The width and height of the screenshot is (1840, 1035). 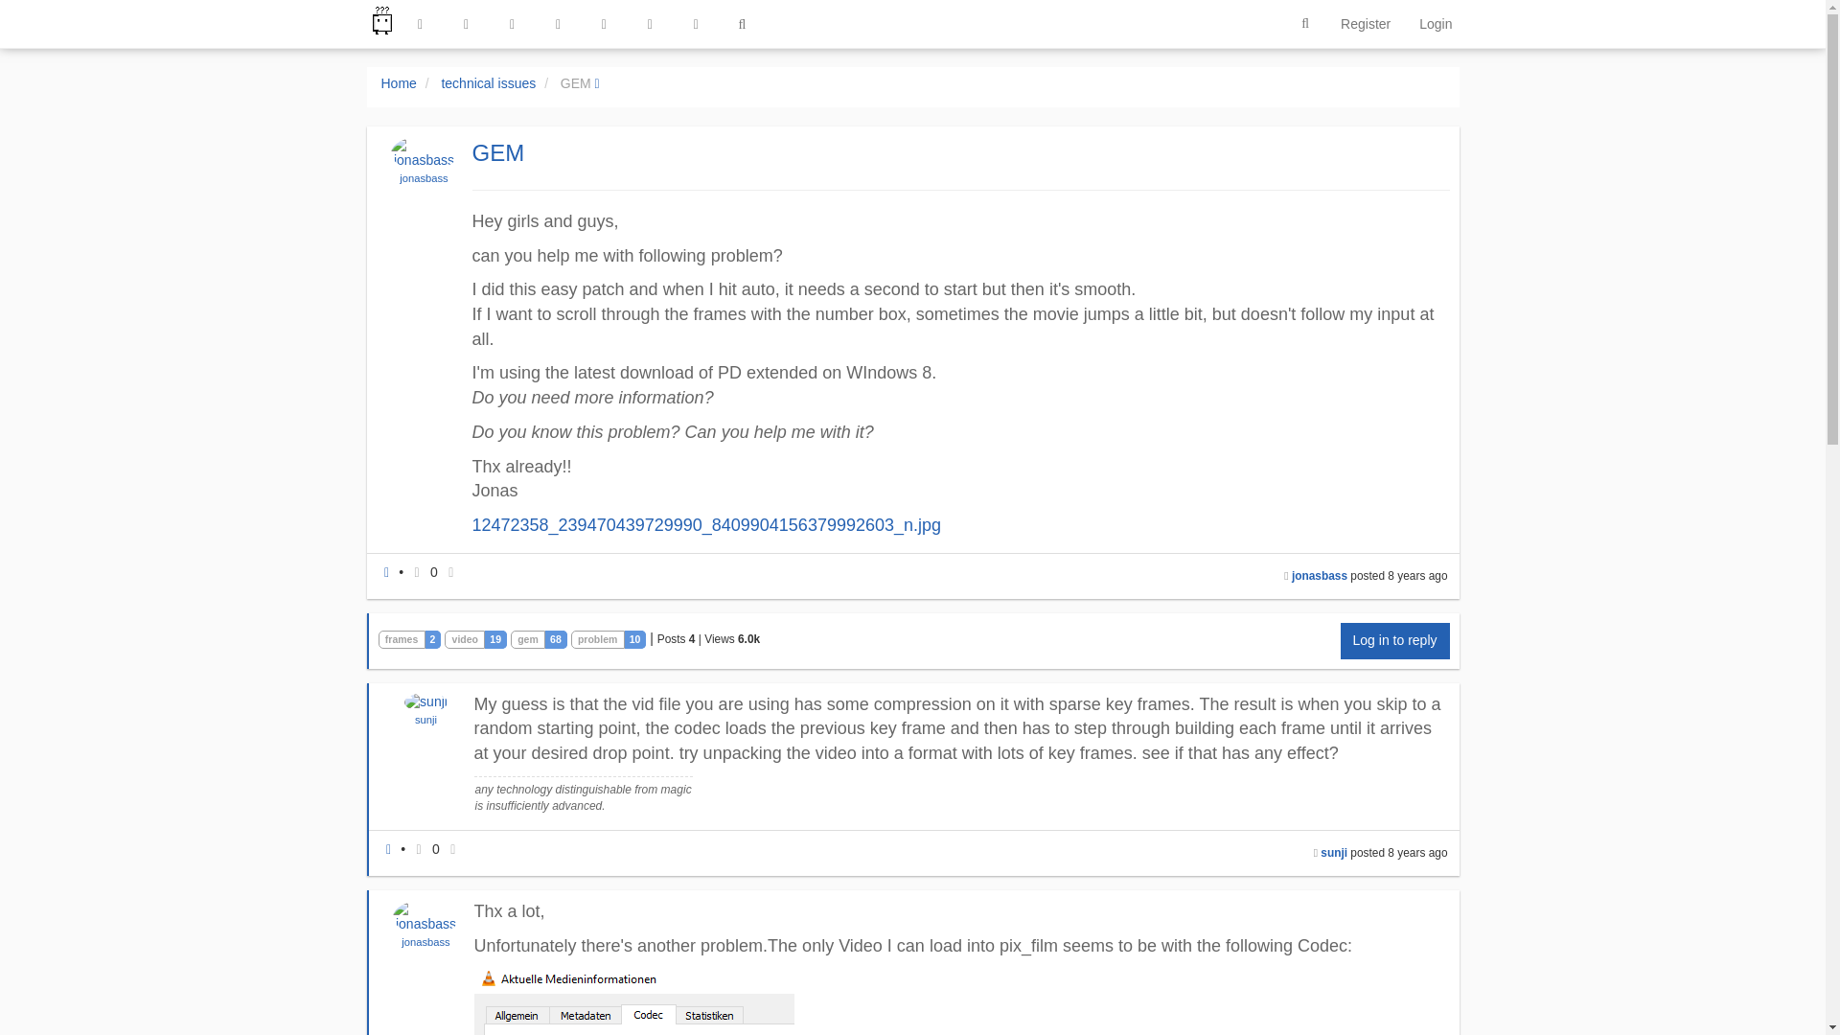 I want to click on 5988, so click(x=747, y=638).